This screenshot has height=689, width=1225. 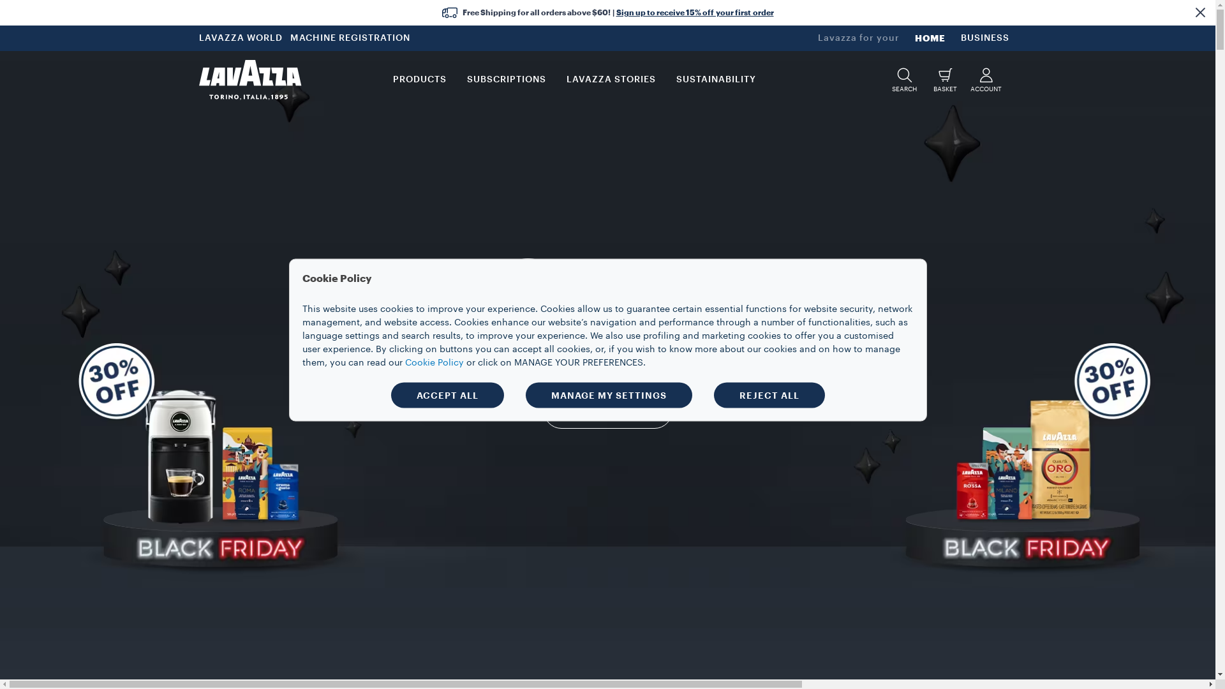 What do you see at coordinates (946, 79) in the screenshot?
I see `BASKET` at bounding box center [946, 79].